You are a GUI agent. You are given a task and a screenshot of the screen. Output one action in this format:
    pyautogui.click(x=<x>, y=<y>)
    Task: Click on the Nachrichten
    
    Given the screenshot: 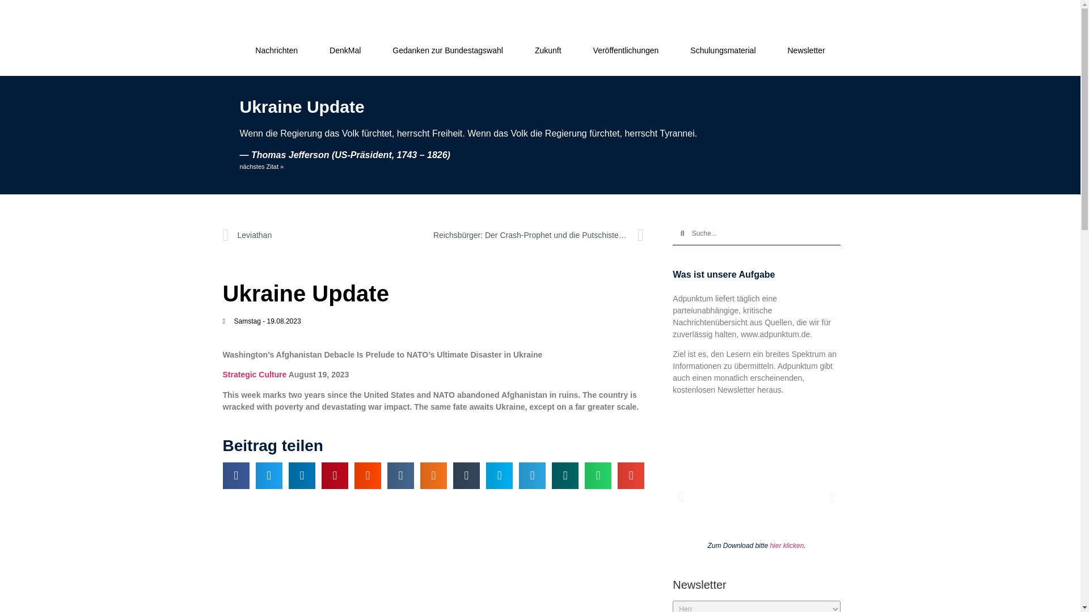 What is the action you would take?
    pyautogui.click(x=277, y=50)
    